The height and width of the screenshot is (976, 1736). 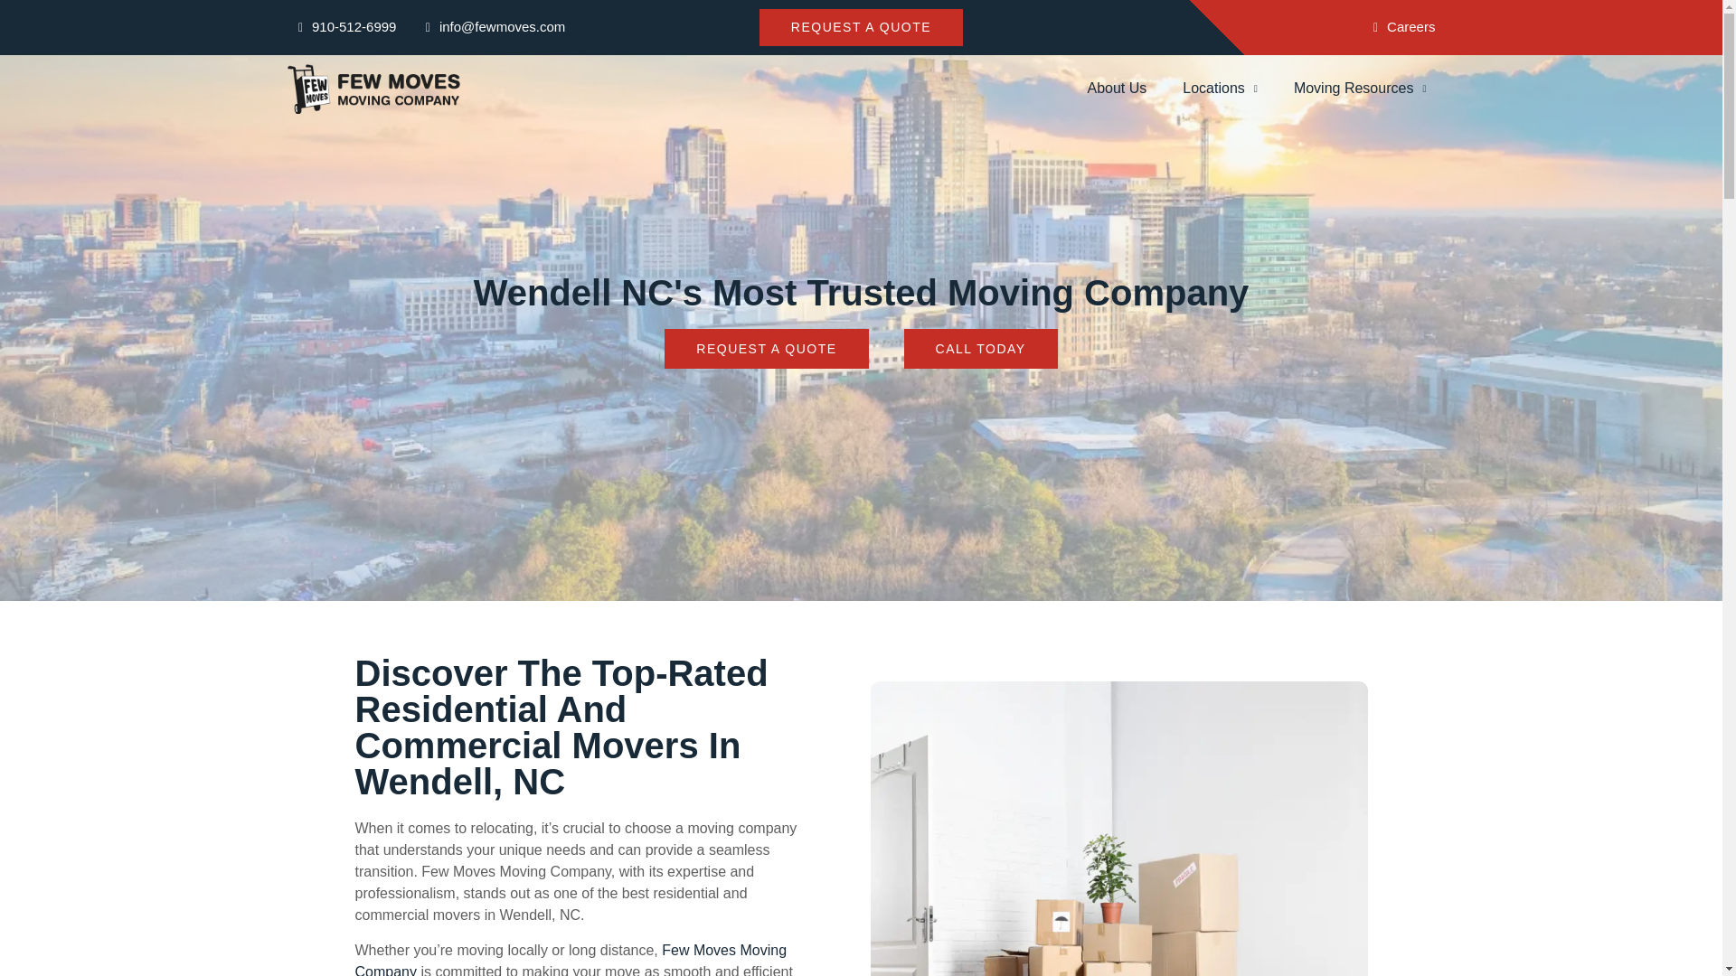 I want to click on Careers, so click(x=1399, y=27).